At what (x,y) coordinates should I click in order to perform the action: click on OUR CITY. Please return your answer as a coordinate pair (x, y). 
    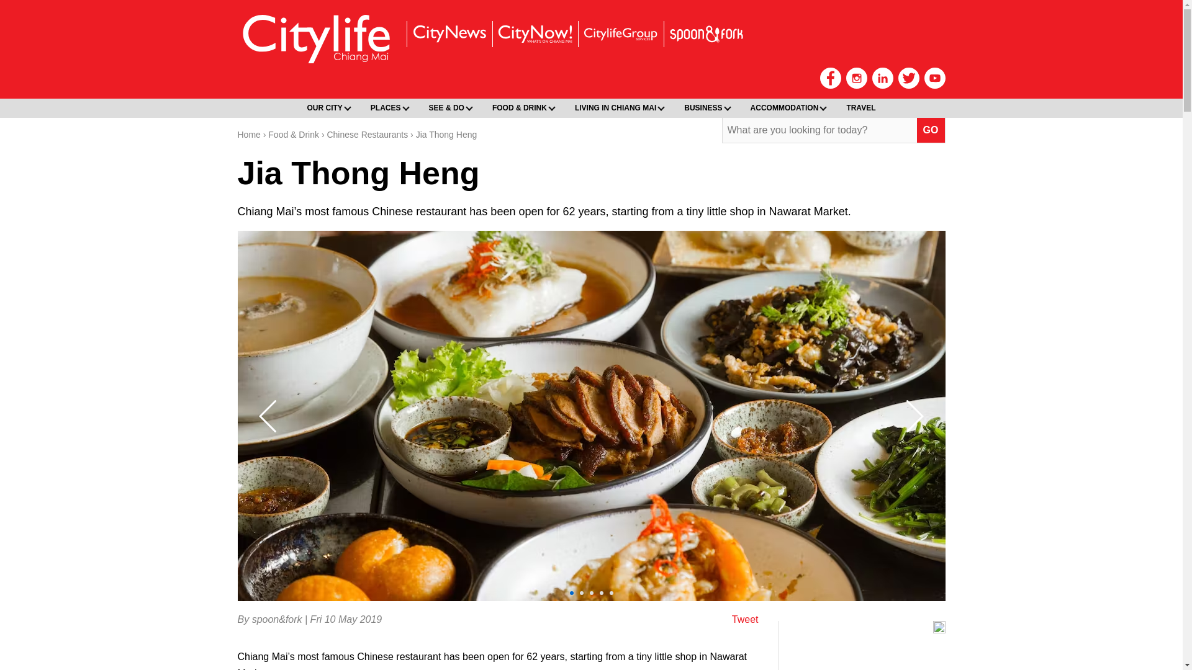
    Looking at the image, I should click on (327, 108).